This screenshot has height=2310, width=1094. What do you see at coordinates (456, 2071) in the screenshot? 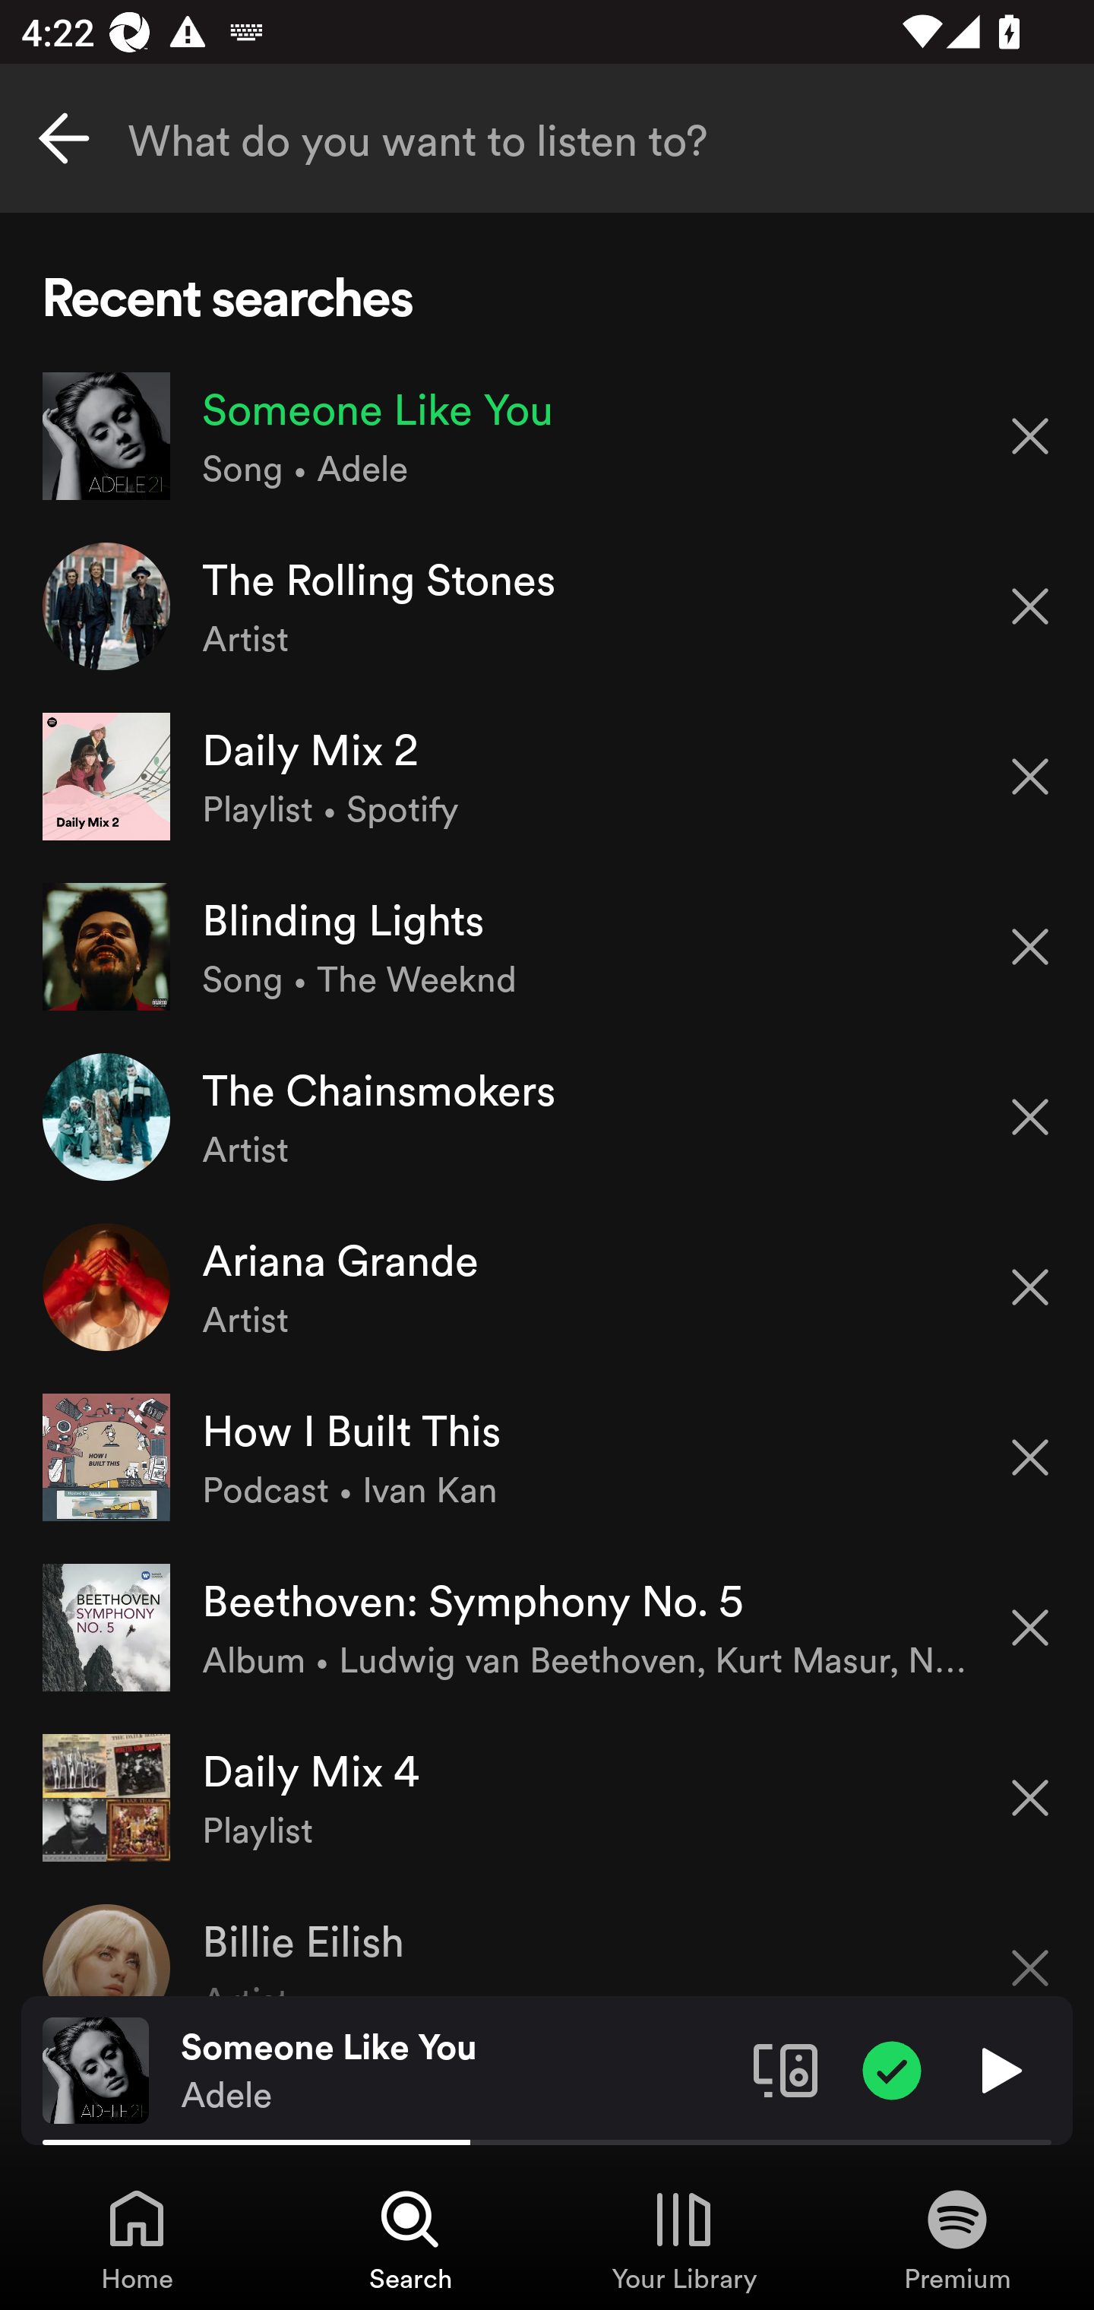
I see `Someone Like You Adele` at bounding box center [456, 2071].